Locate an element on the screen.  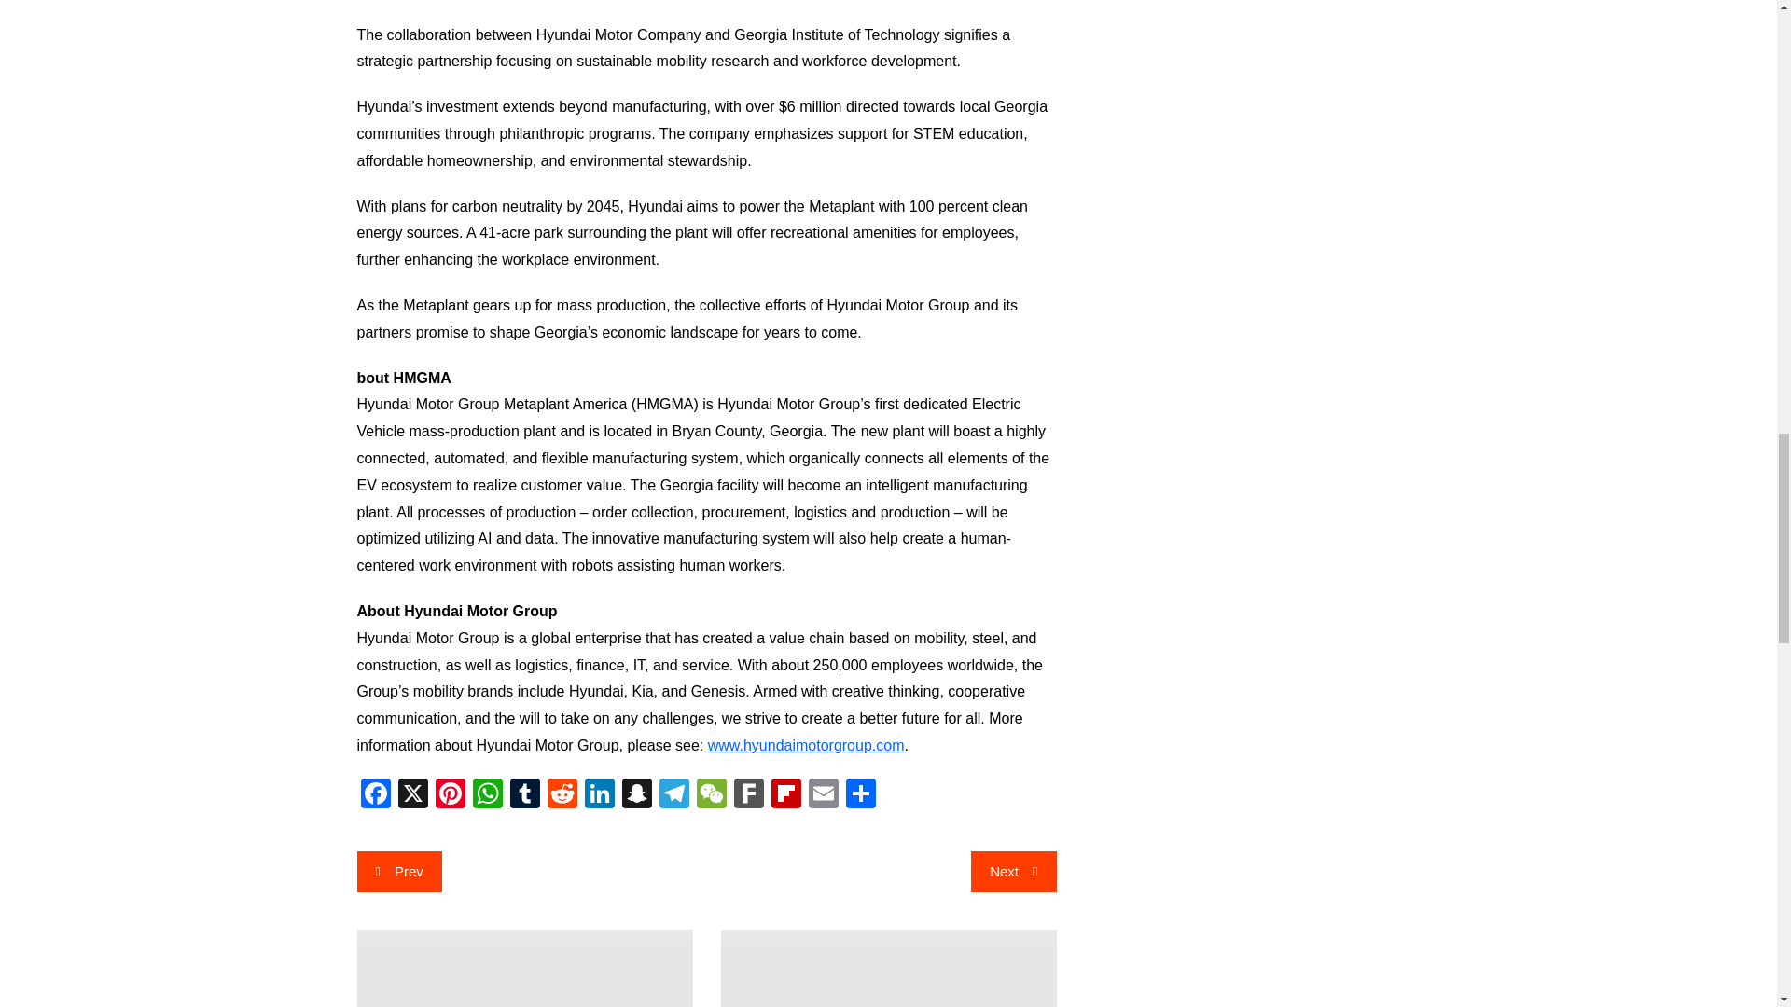
Email is located at coordinates (823, 795).